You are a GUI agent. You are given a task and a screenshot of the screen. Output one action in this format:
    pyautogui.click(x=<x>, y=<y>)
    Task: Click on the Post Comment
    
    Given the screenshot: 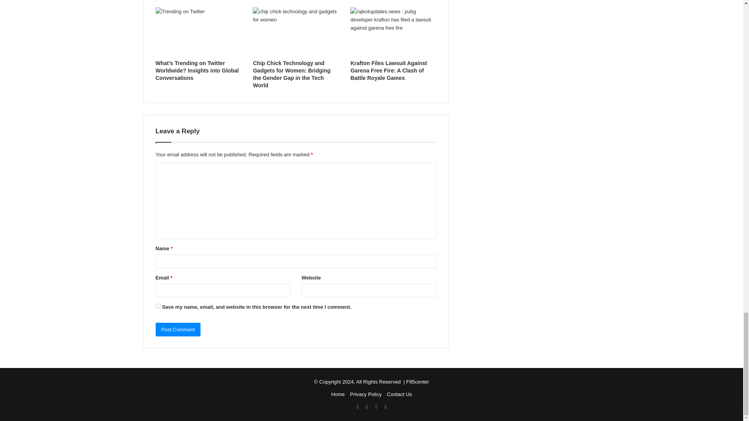 What is the action you would take?
    pyautogui.click(x=178, y=329)
    